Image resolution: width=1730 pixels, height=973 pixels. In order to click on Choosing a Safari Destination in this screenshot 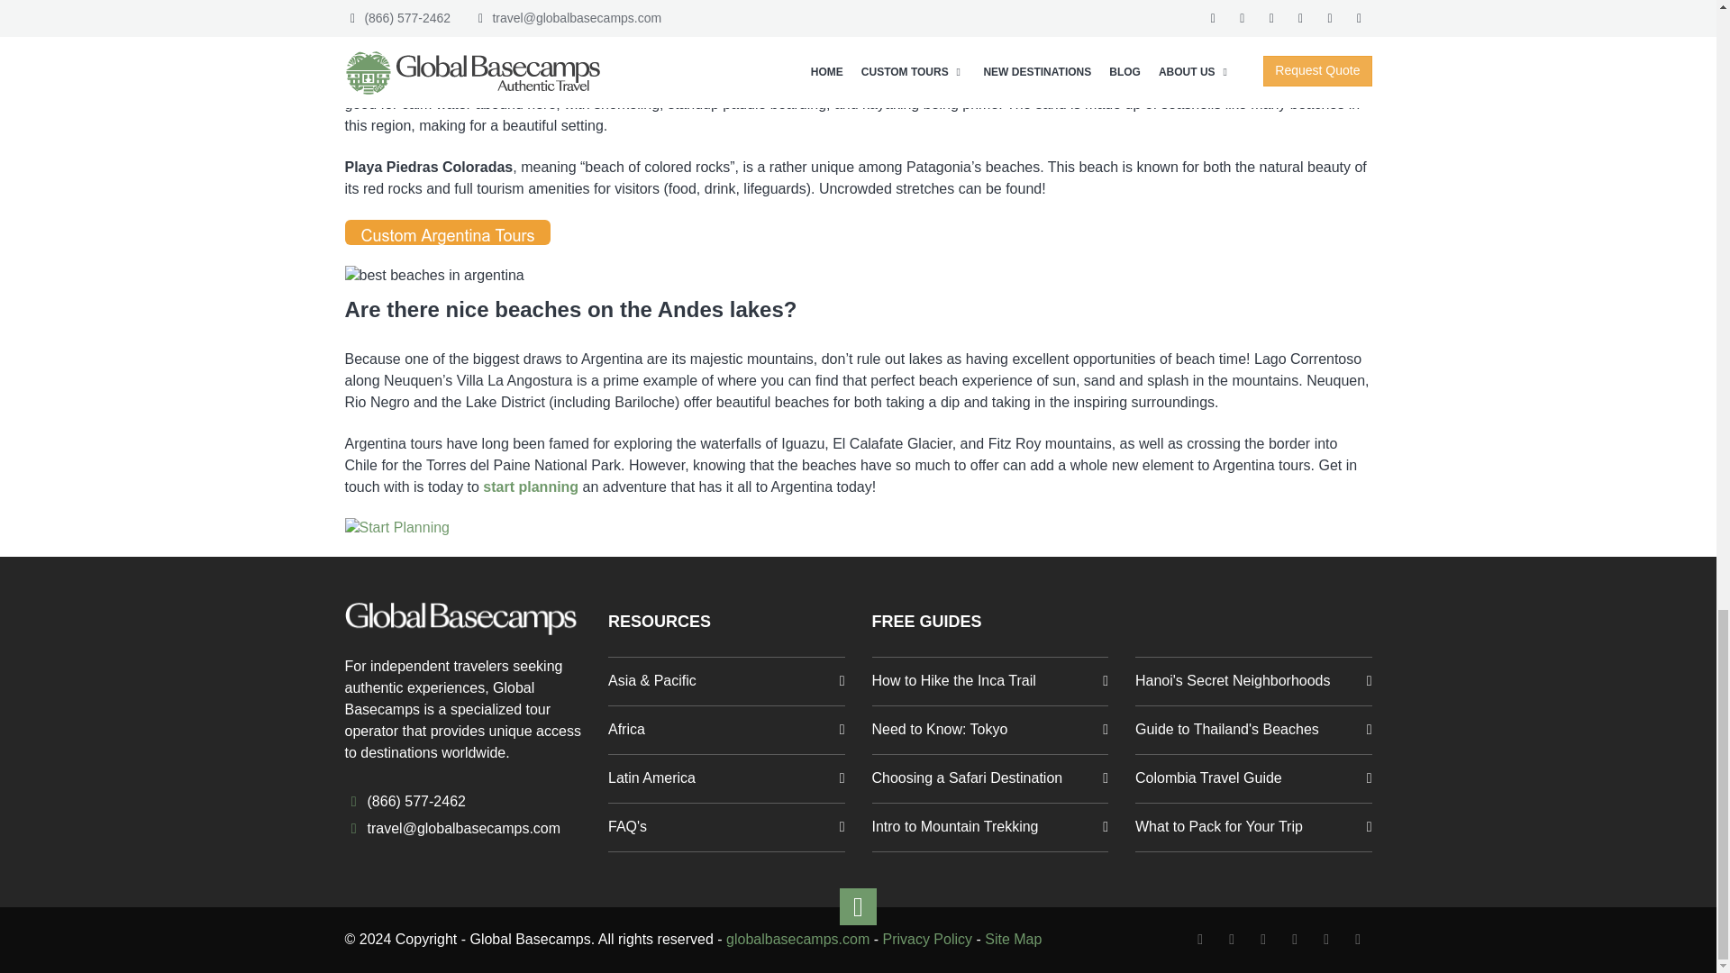, I will do `click(989, 827)`.